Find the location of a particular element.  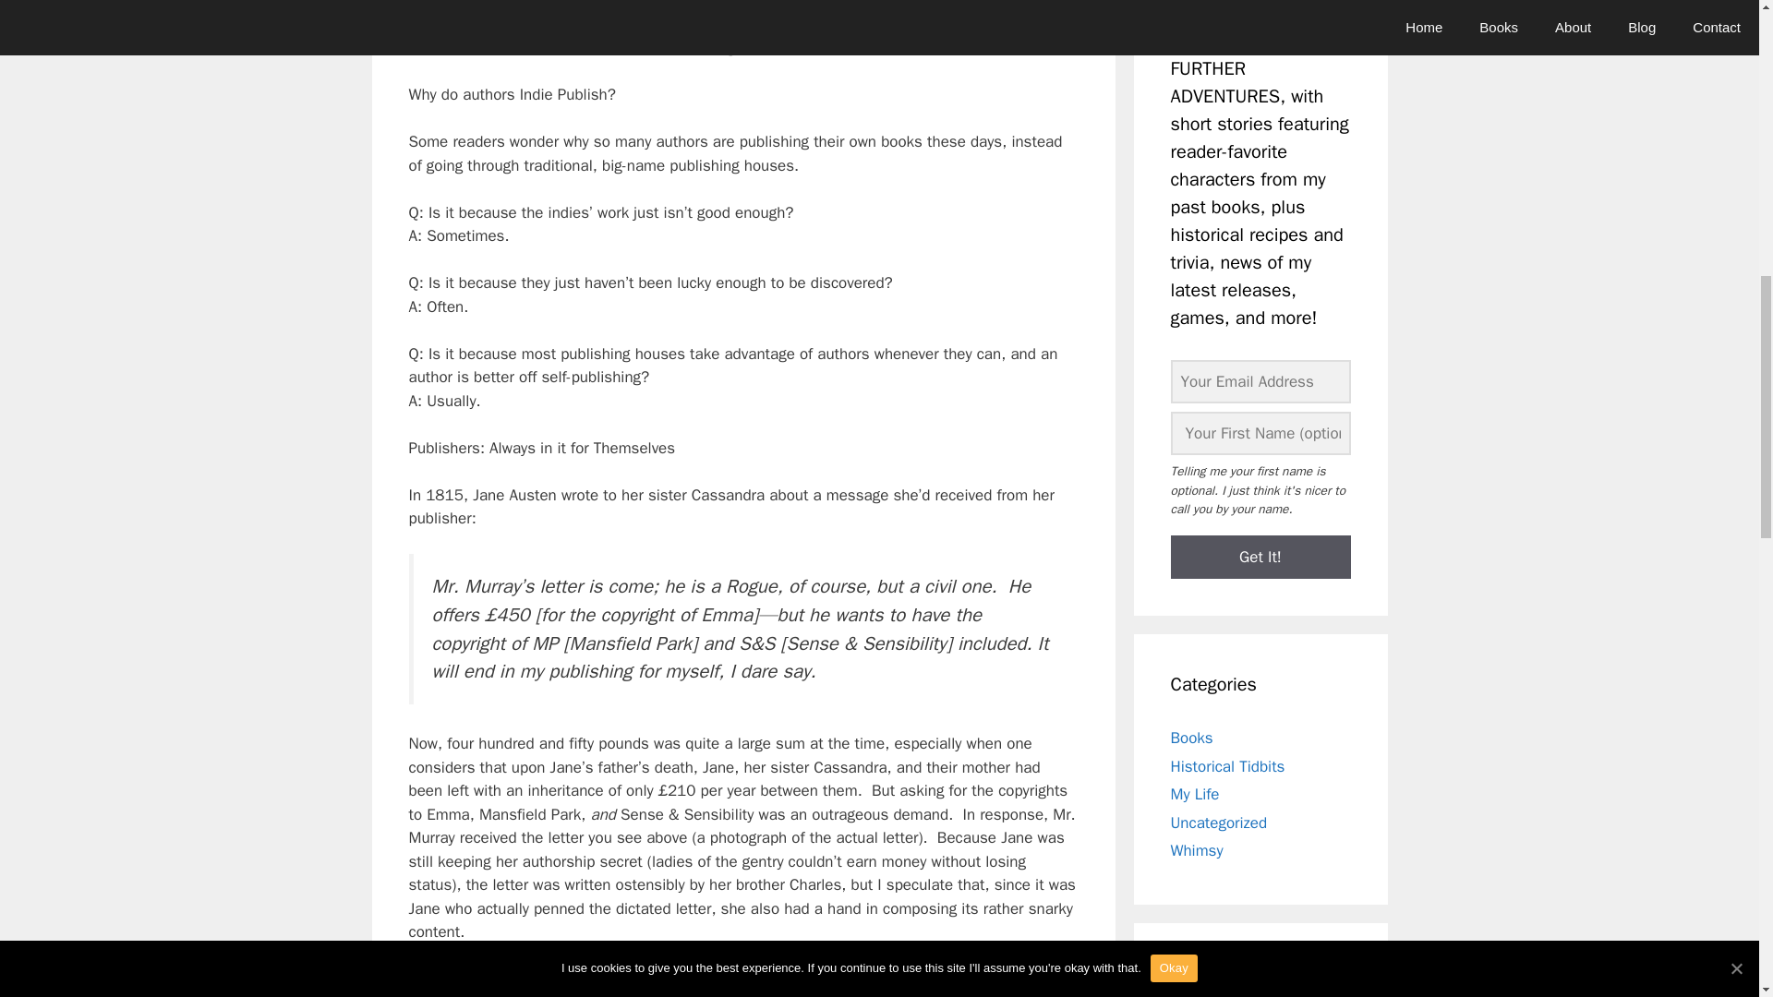

Uncategorized is located at coordinates (1219, 823).